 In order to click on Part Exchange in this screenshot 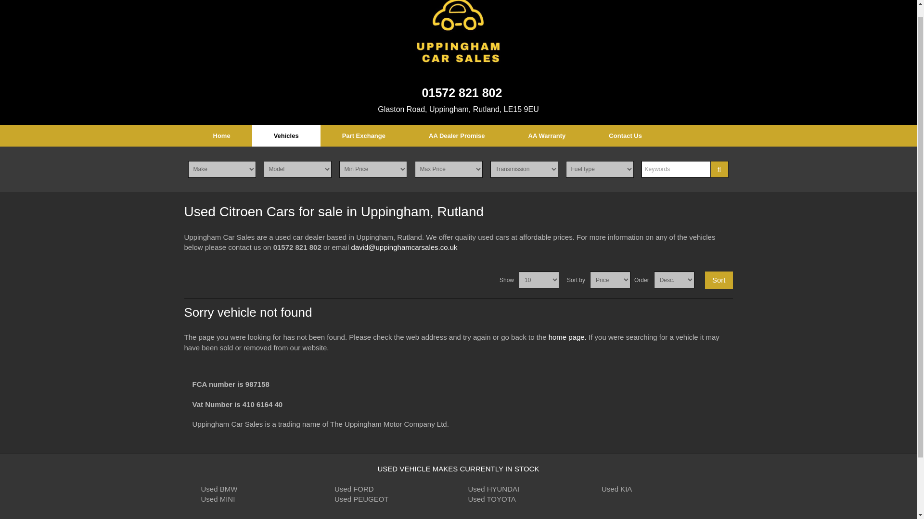, I will do `click(364, 136)`.